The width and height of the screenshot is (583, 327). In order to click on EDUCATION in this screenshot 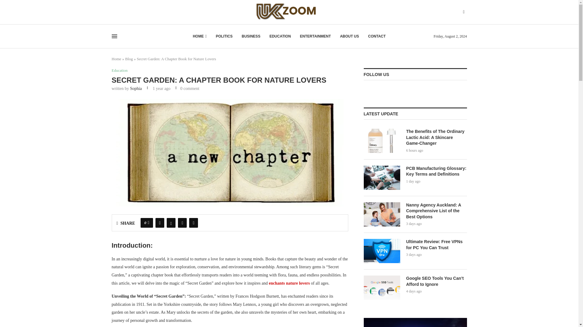, I will do `click(280, 36)`.